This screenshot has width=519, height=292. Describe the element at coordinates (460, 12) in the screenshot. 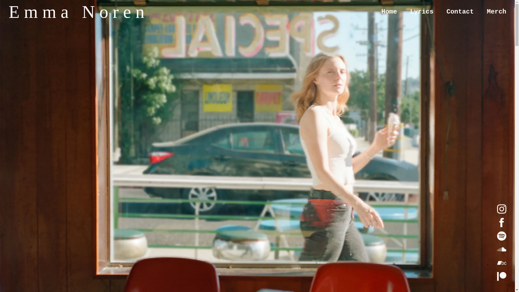

I see `Contact` at that location.